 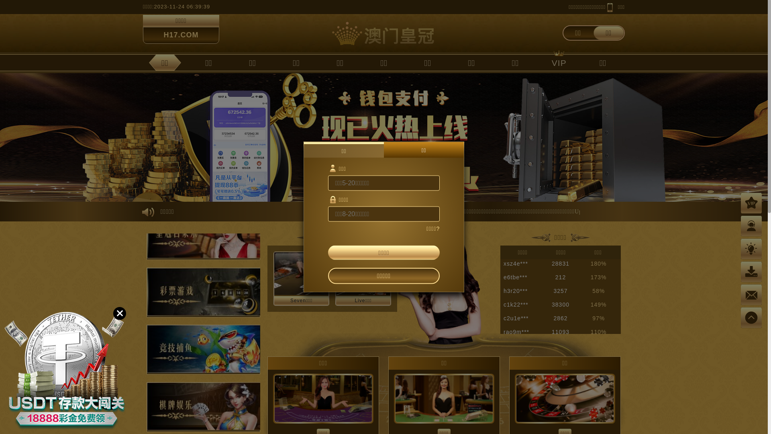 What do you see at coordinates (559, 63) in the screenshot?
I see `VIP` at bounding box center [559, 63].